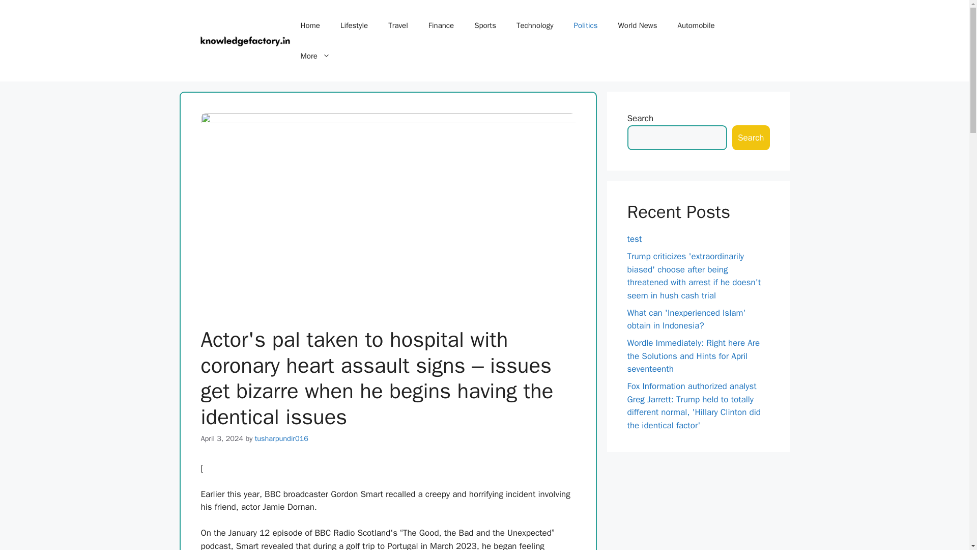 The height and width of the screenshot is (550, 977). What do you see at coordinates (686, 319) in the screenshot?
I see `What can 'Inexperienced Islam' obtain in Indonesia?` at bounding box center [686, 319].